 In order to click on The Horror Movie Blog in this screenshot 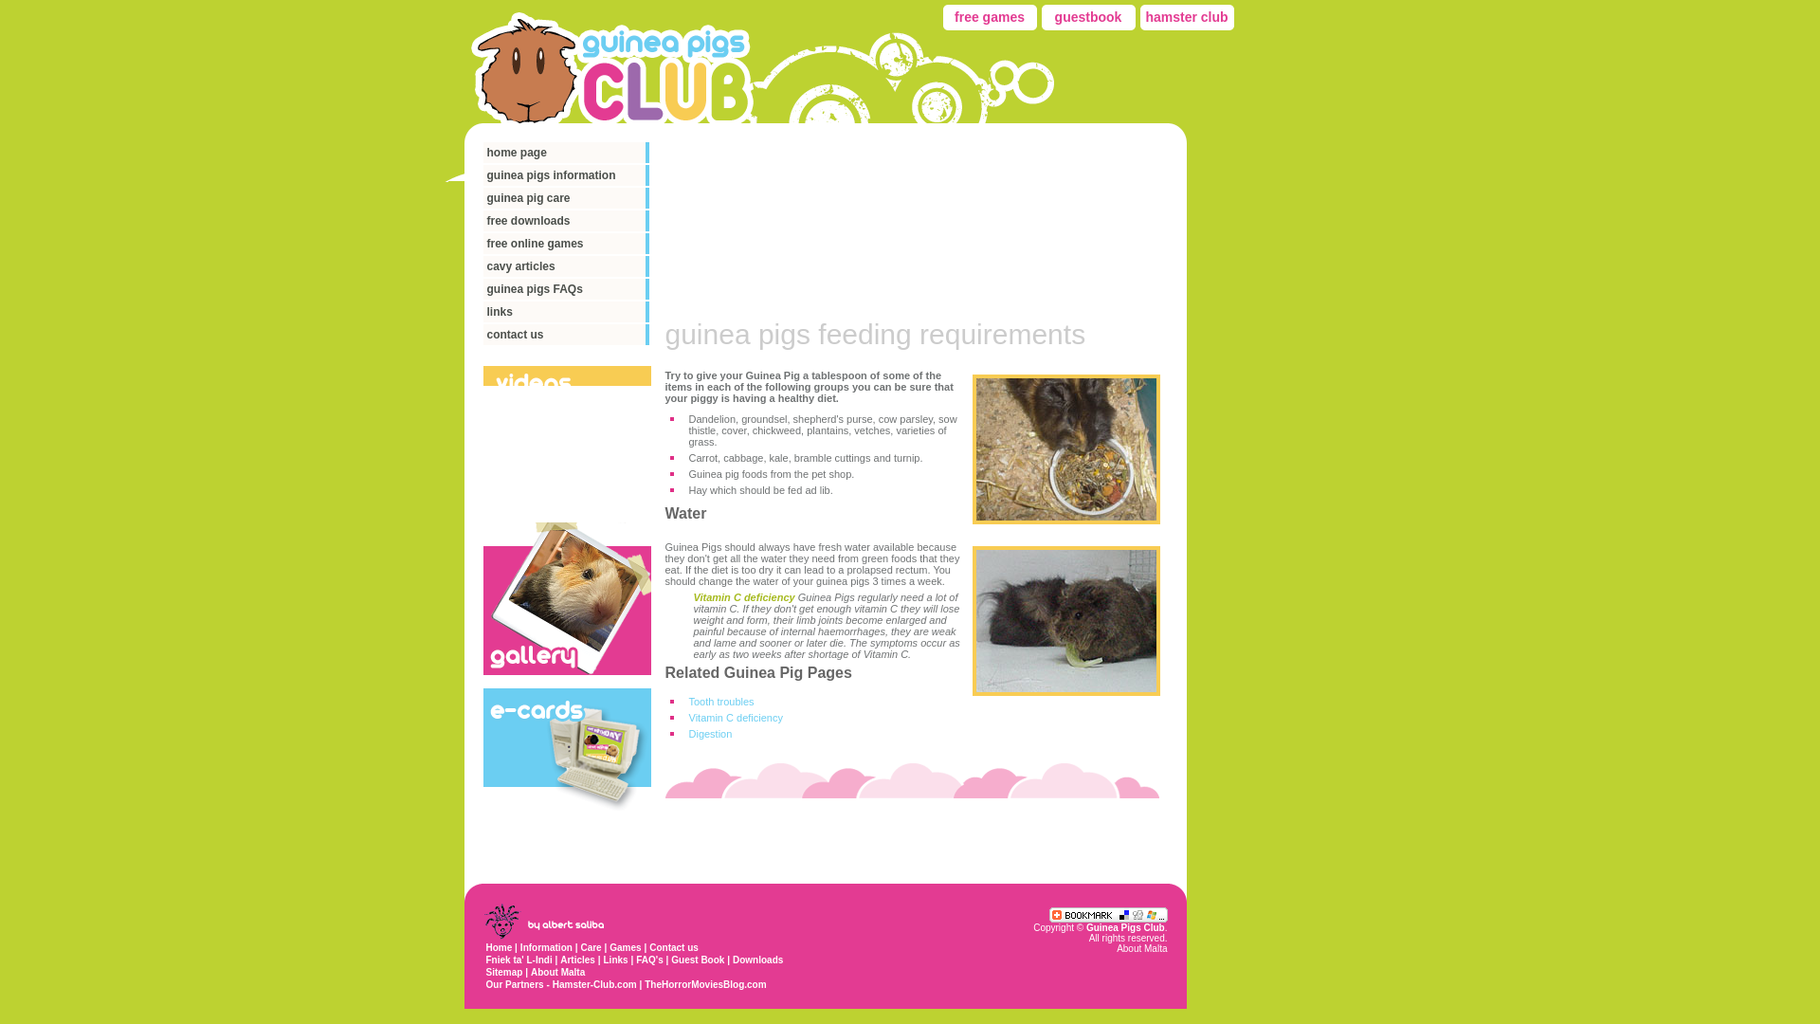, I will do `click(705, 984)`.